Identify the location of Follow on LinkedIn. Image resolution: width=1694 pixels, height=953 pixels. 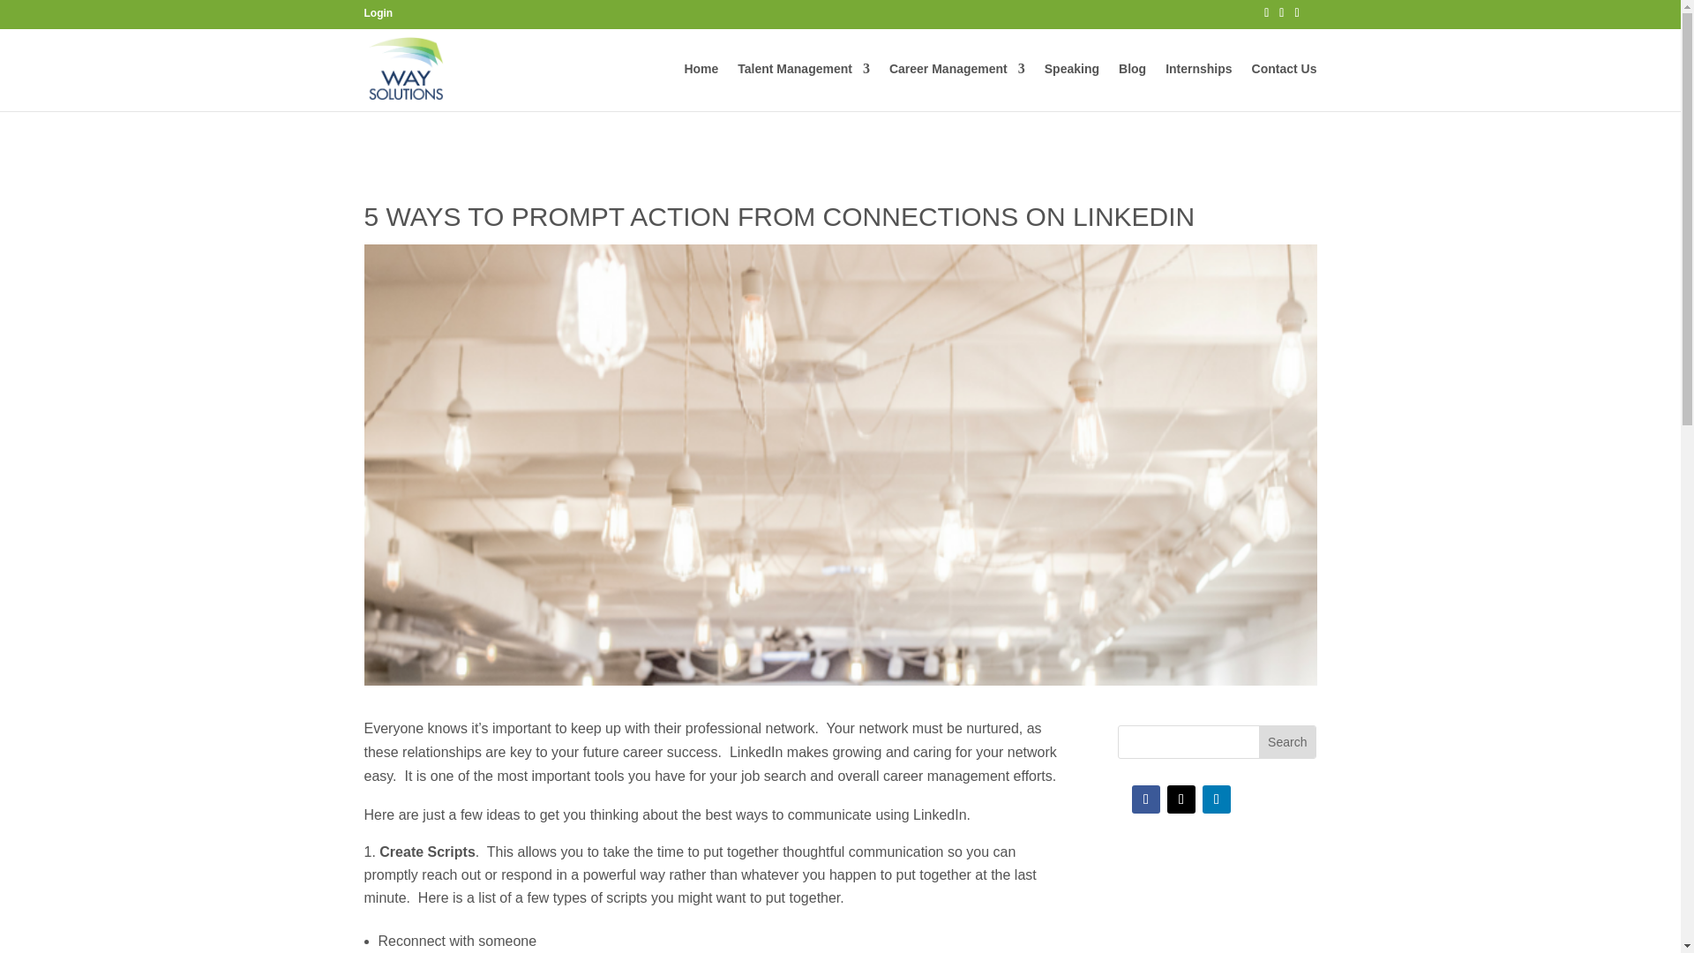
(1217, 799).